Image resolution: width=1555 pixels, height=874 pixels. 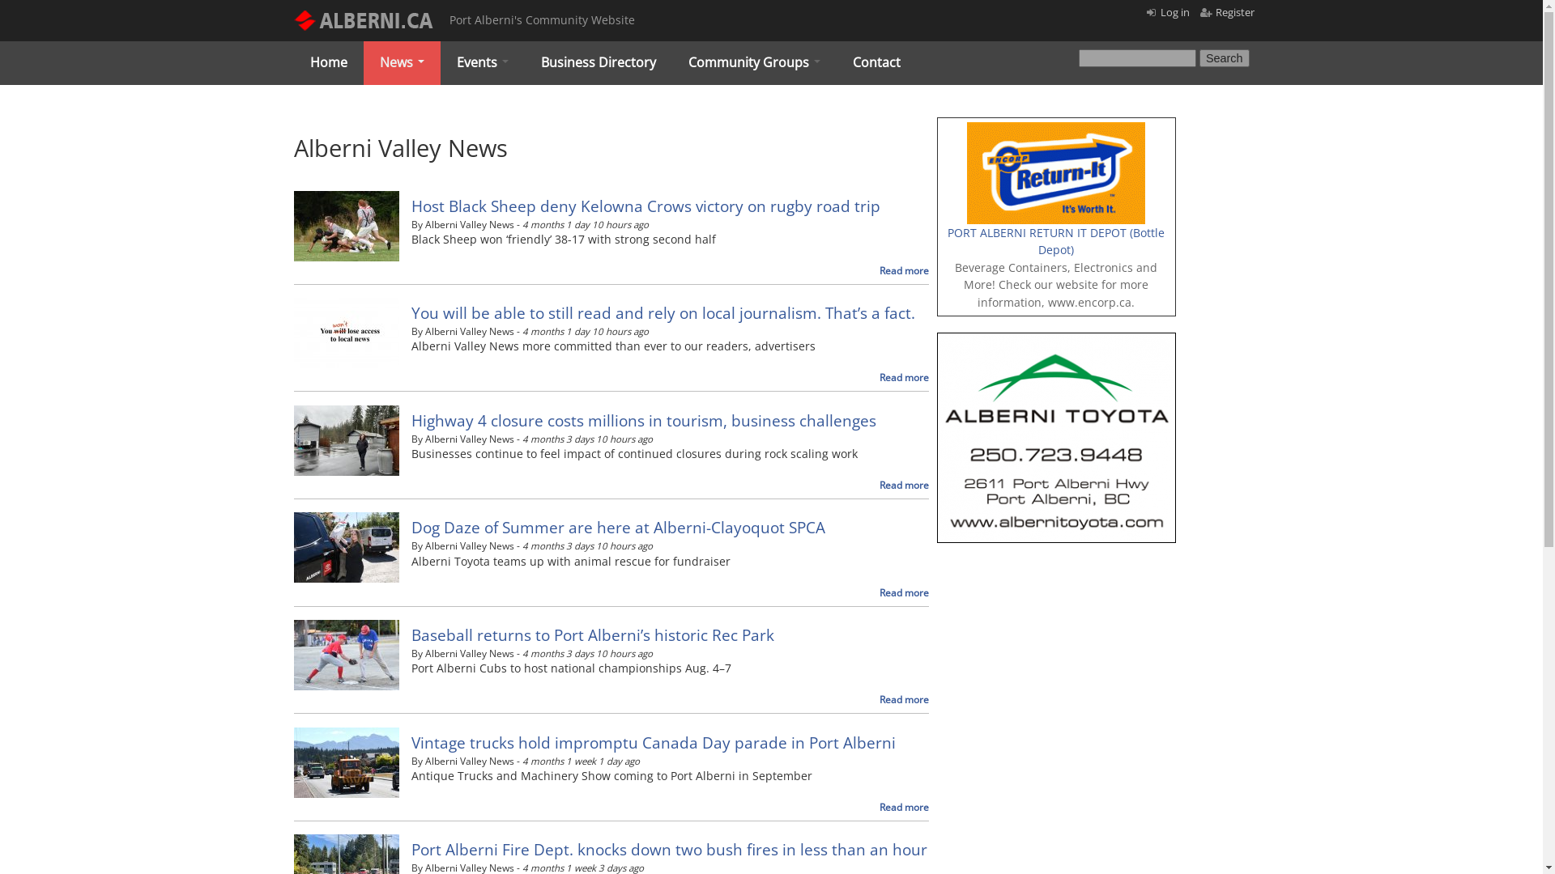 What do you see at coordinates (904, 808) in the screenshot?
I see `Read more` at bounding box center [904, 808].